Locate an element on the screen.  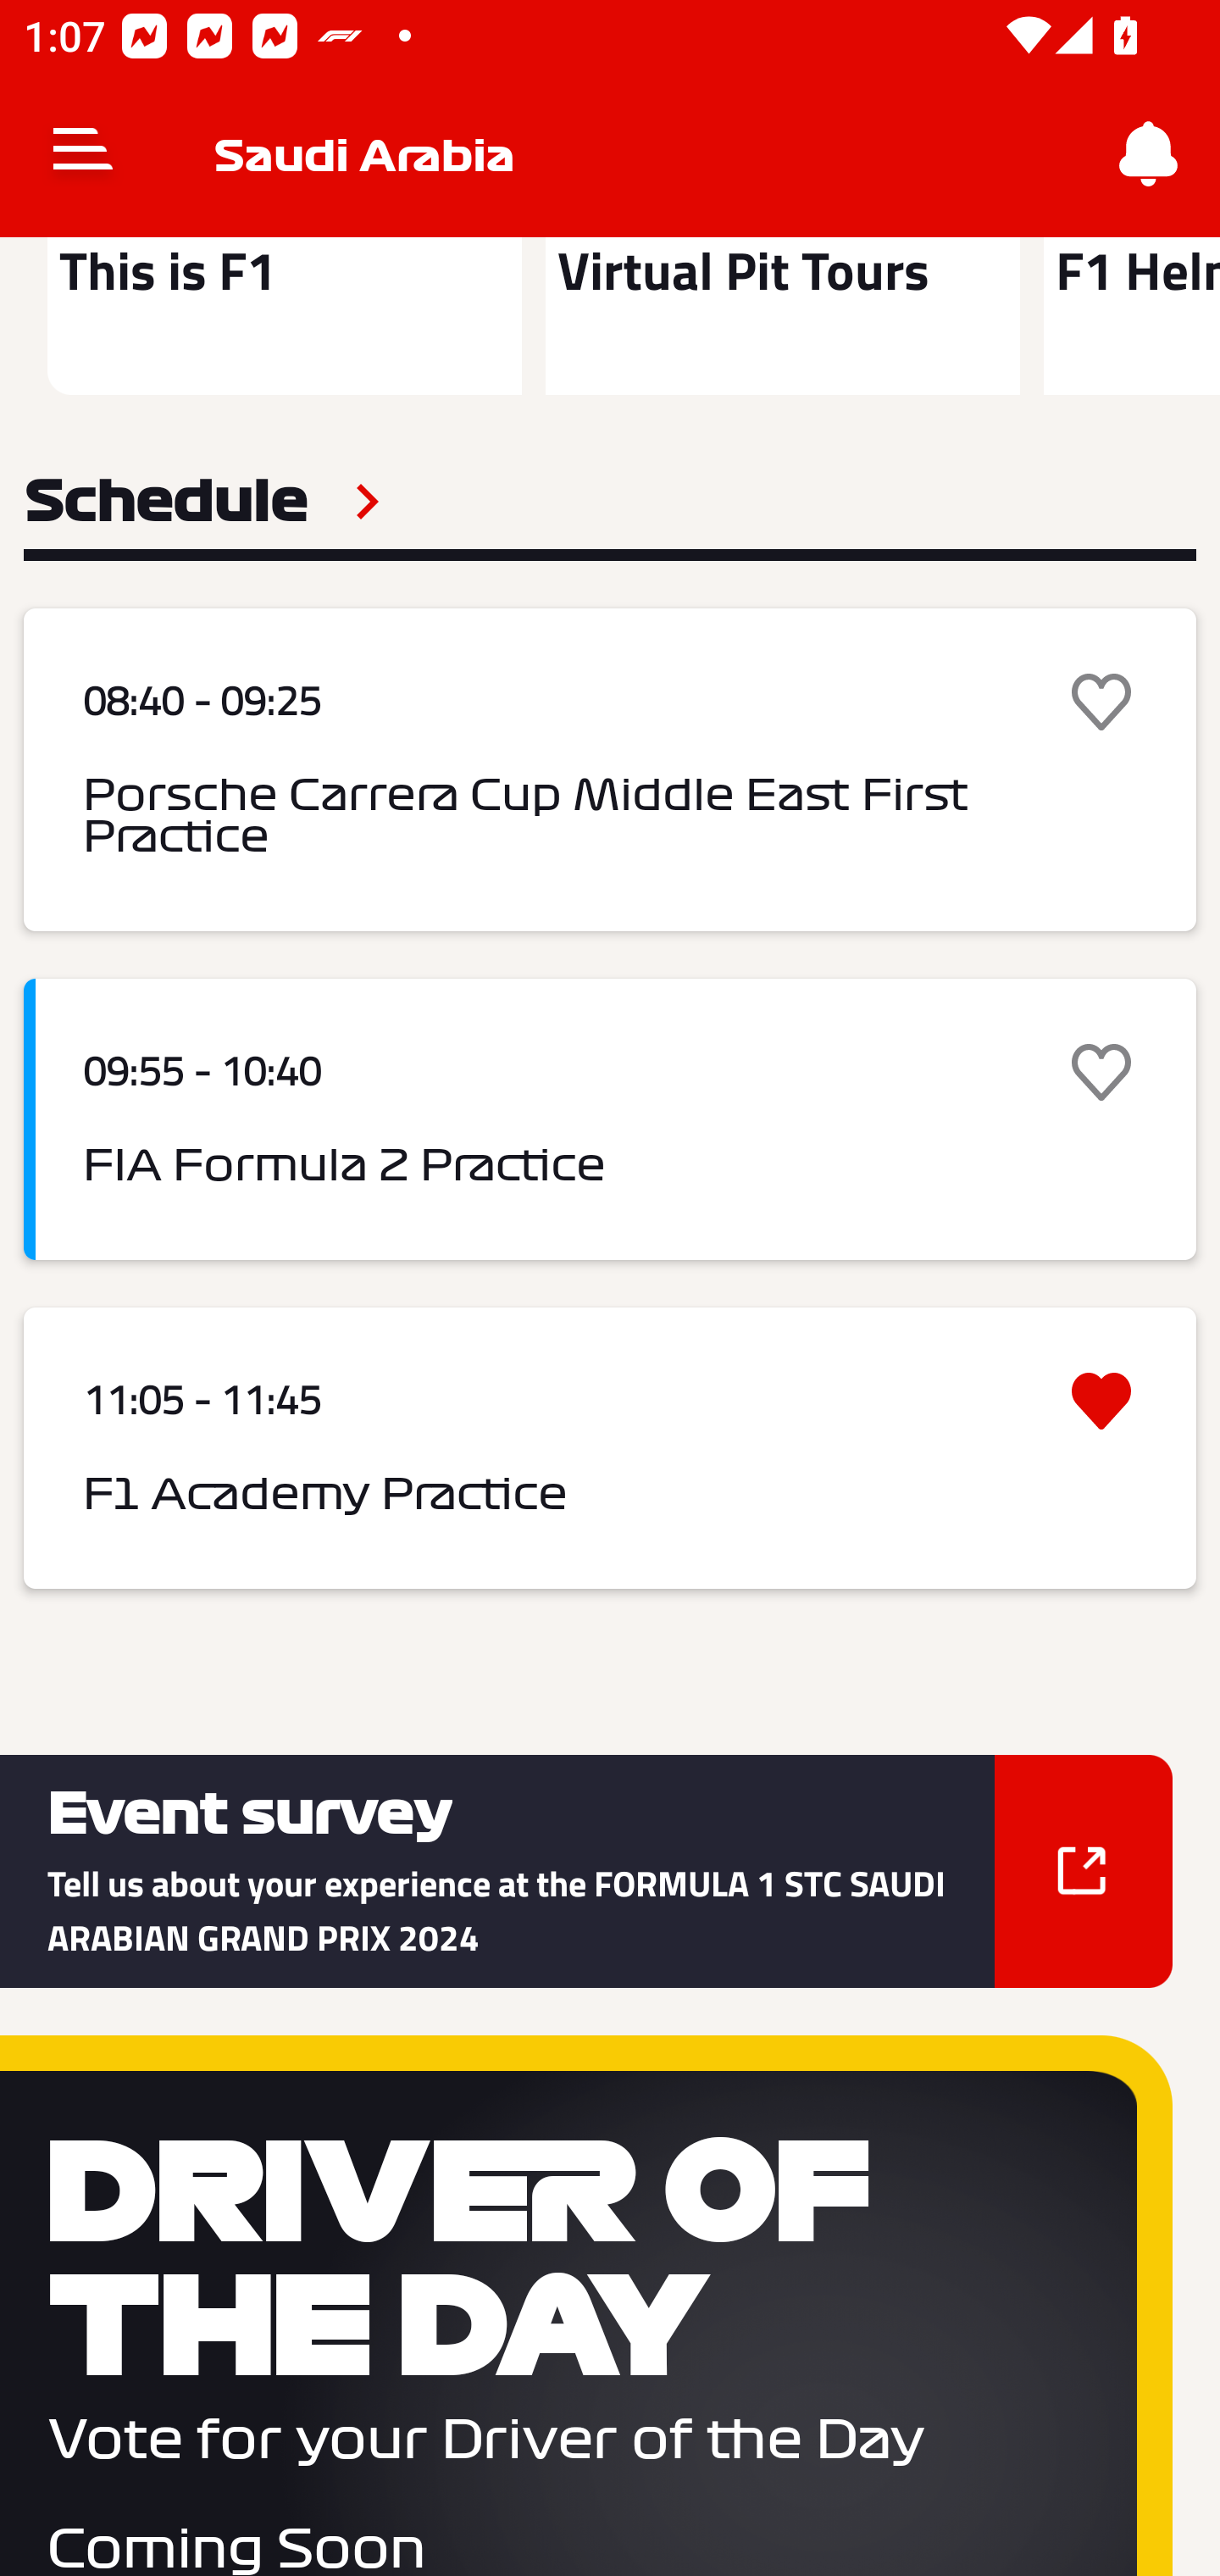
09:55 - 10:40 FIA Formula 2 Practice is located at coordinates (610, 1119).